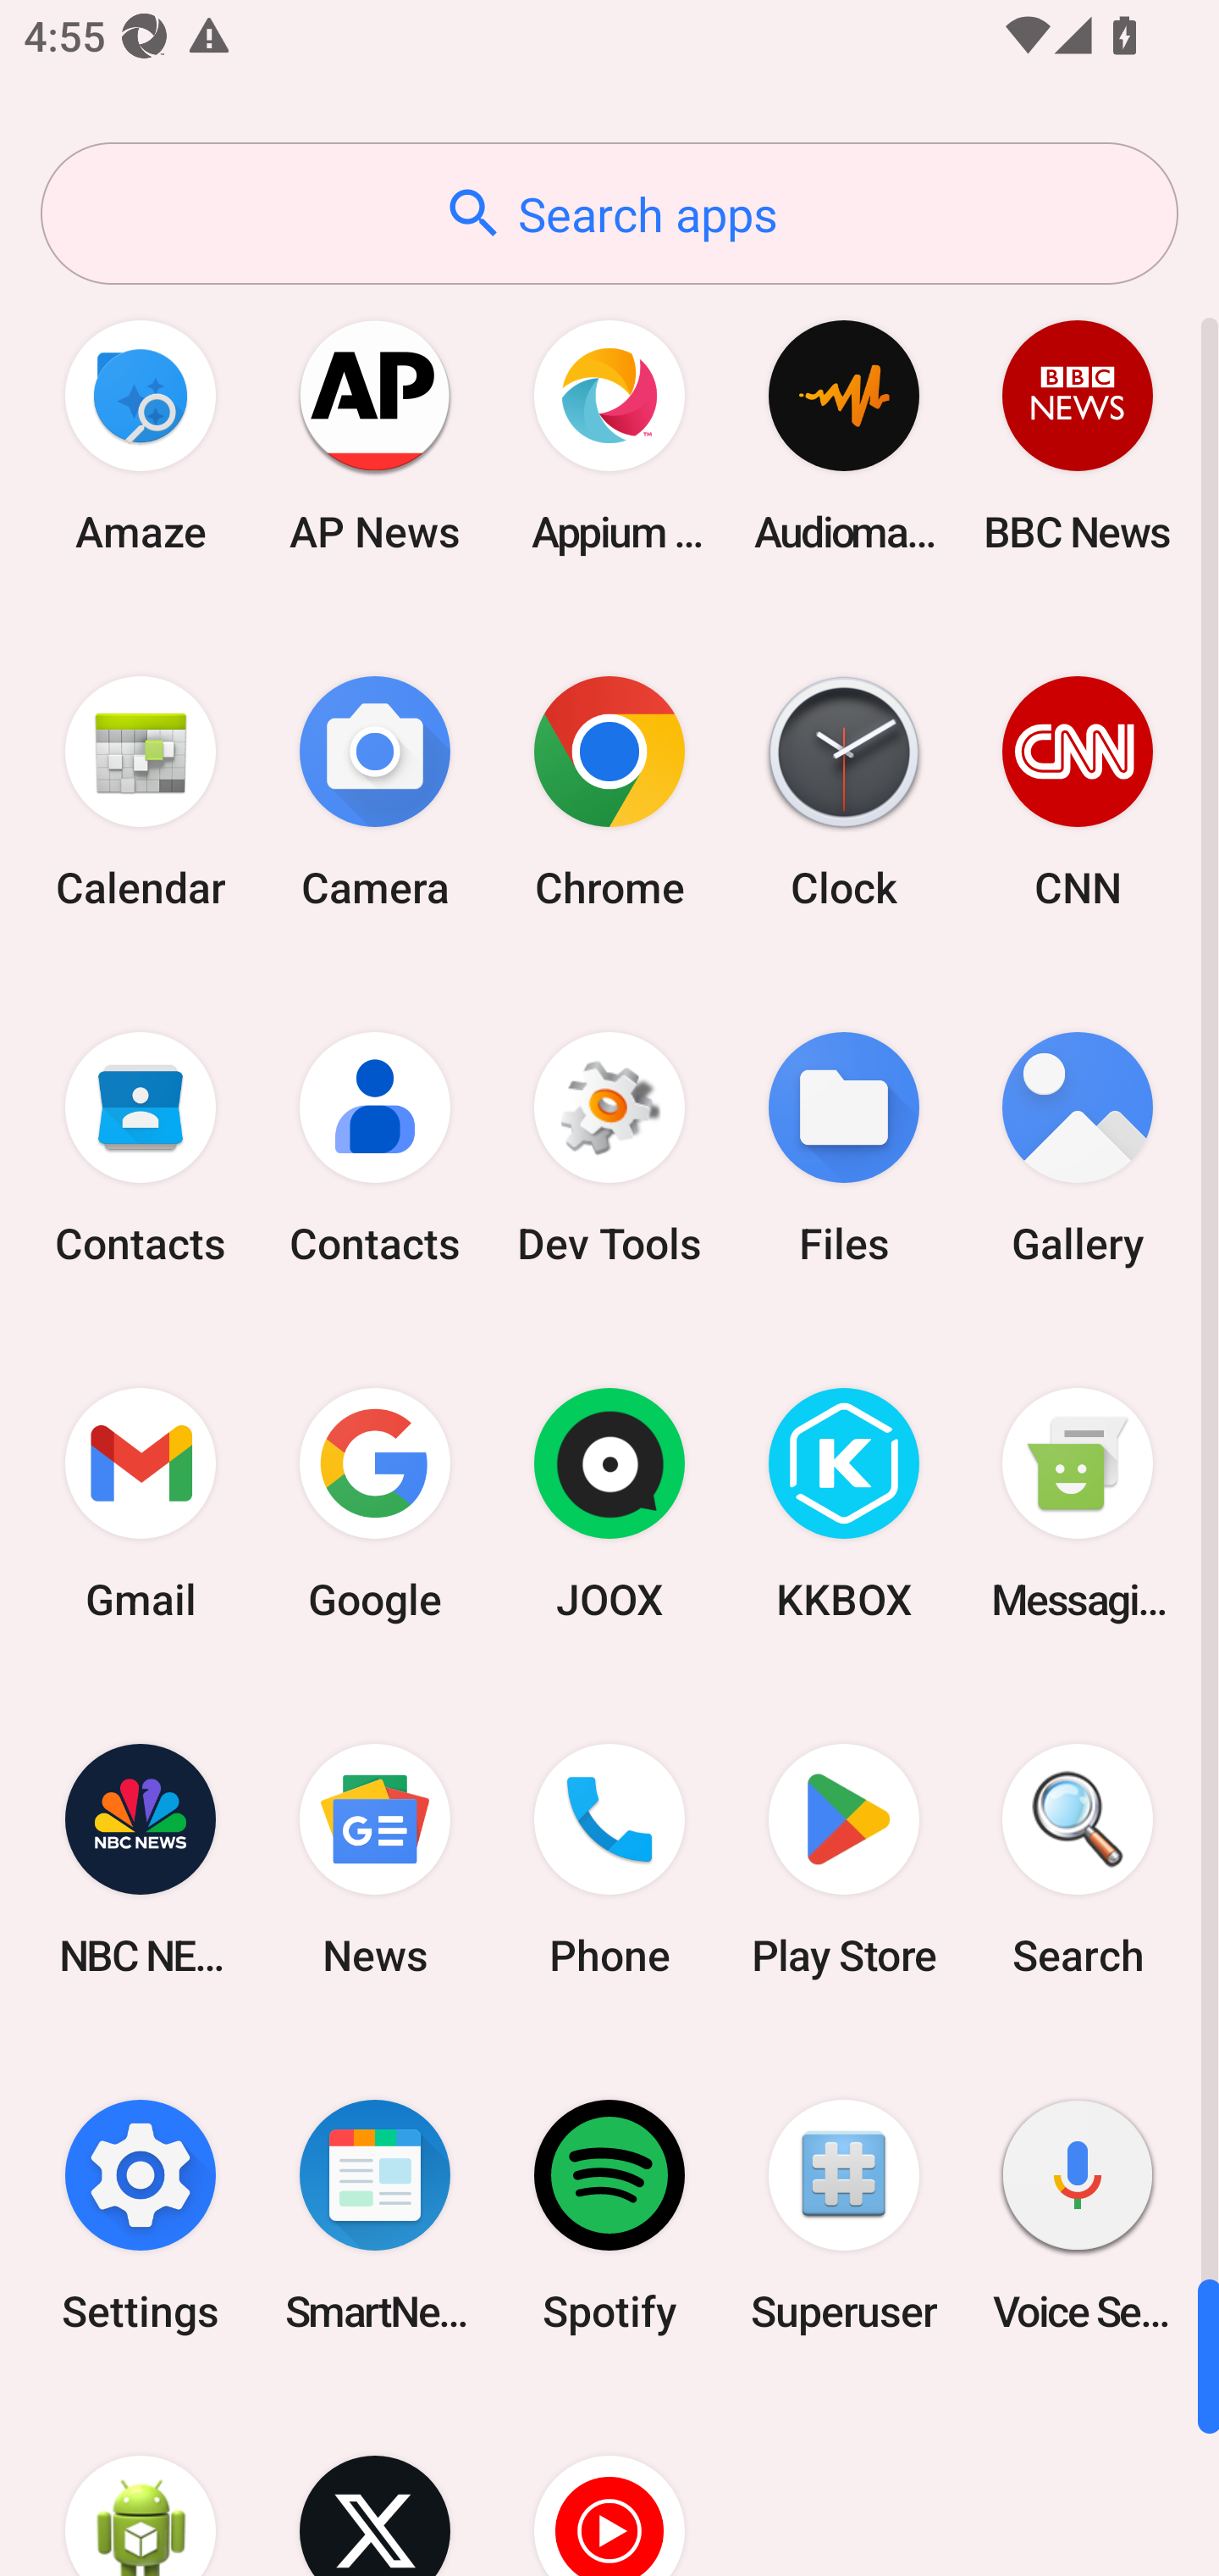 The height and width of the screenshot is (2576, 1219). What do you see at coordinates (609, 436) in the screenshot?
I see `Appium Settings` at bounding box center [609, 436].